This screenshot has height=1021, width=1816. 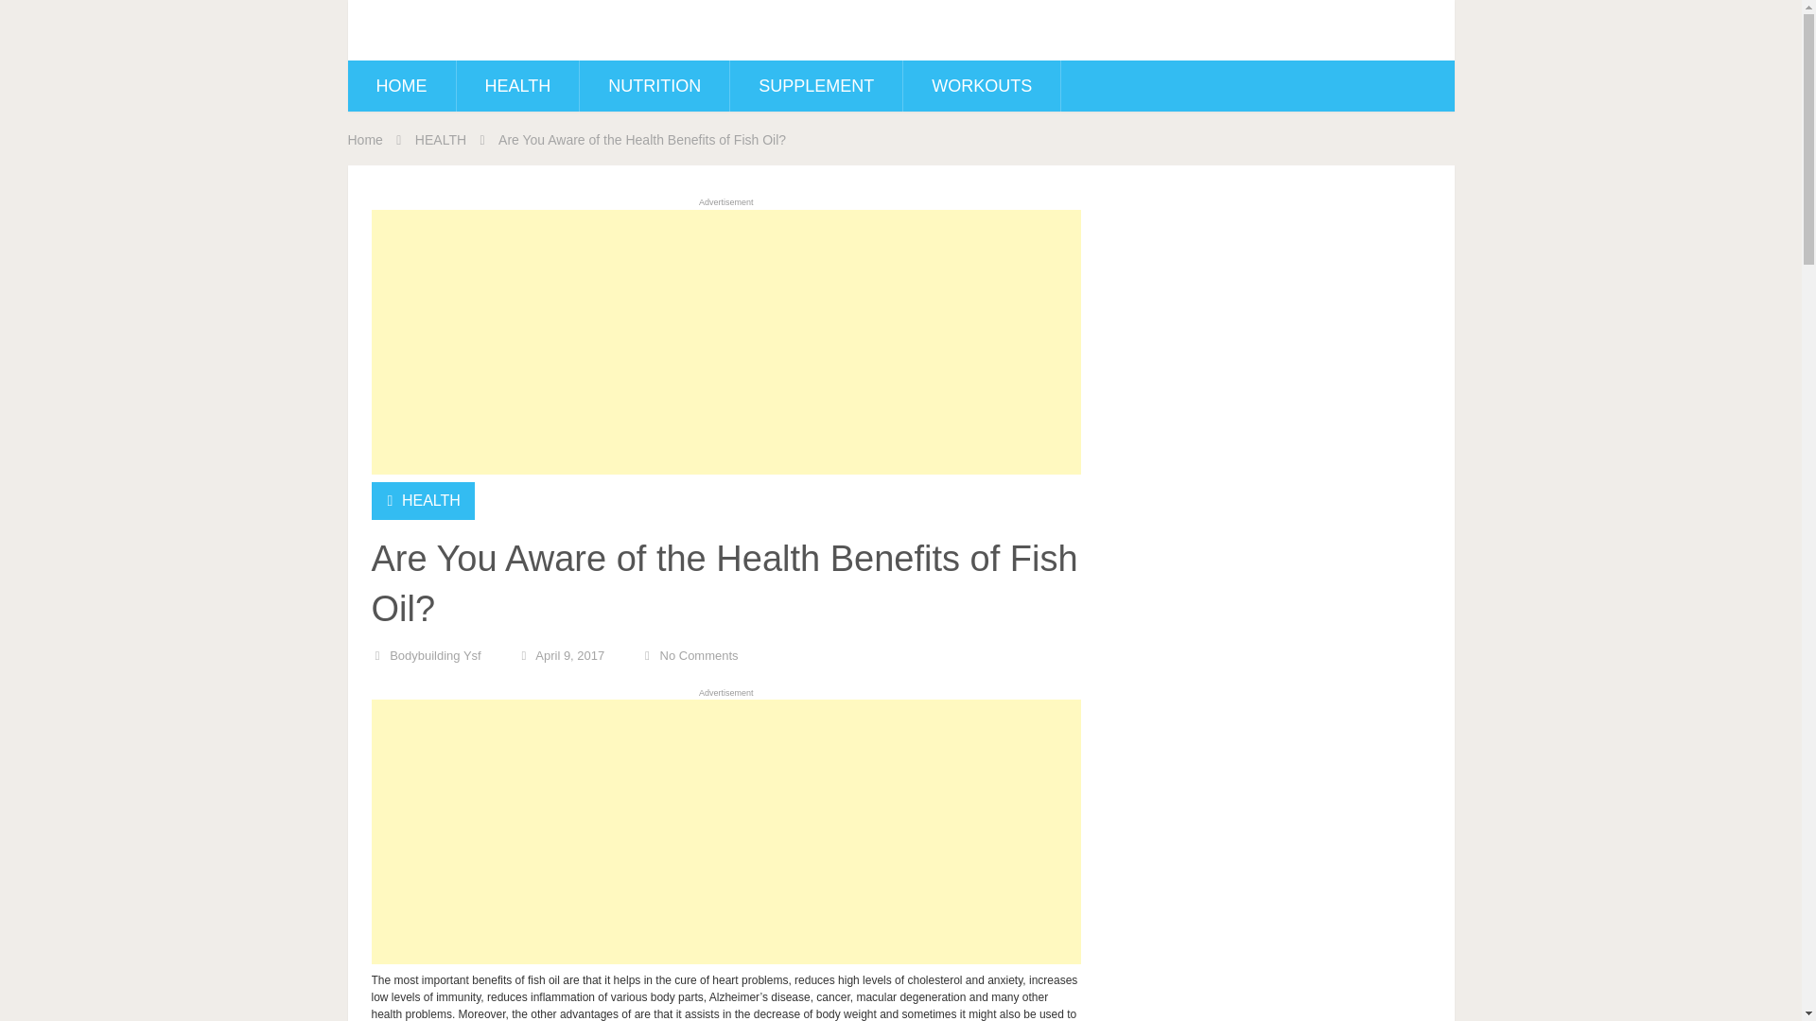 What do you see at coordinates (655, 85) in the screenshot?
I see `NUTRITION` at bounding box center [655, 85].